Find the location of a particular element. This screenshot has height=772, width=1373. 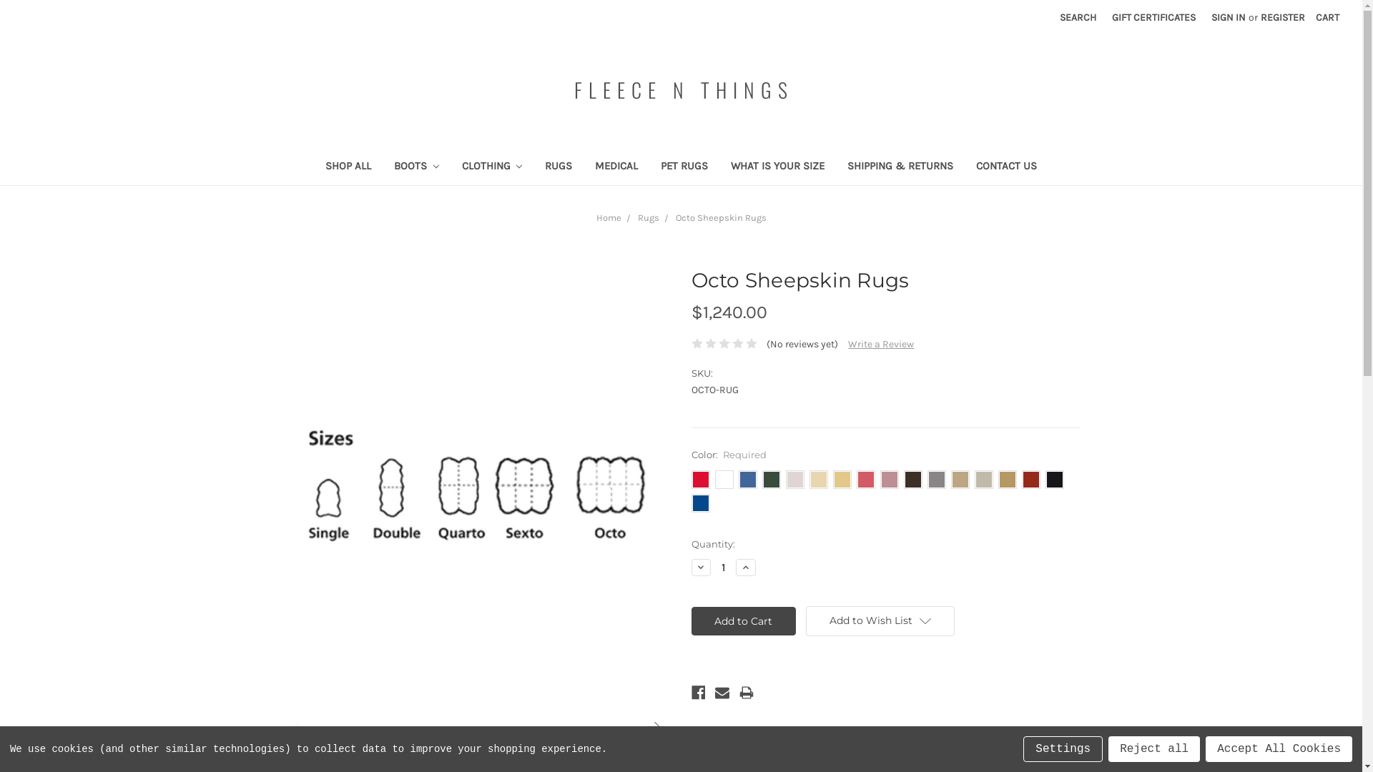

Fuschia is located at coordinates (866, 480).